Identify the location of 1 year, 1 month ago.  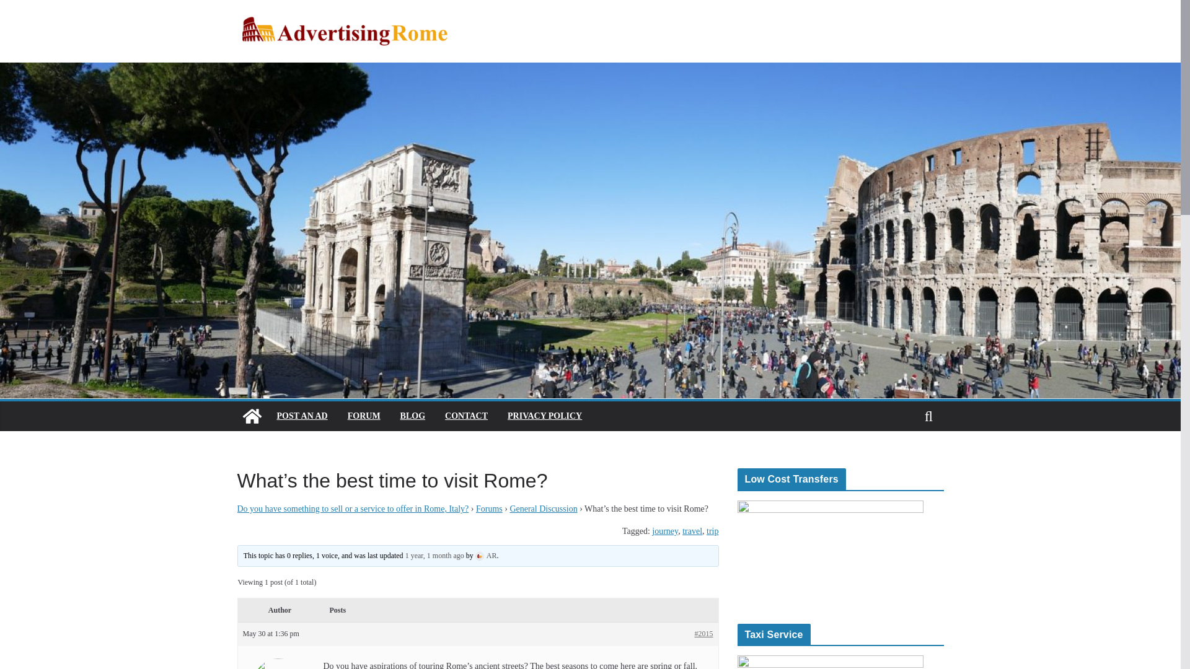
(434, 555).